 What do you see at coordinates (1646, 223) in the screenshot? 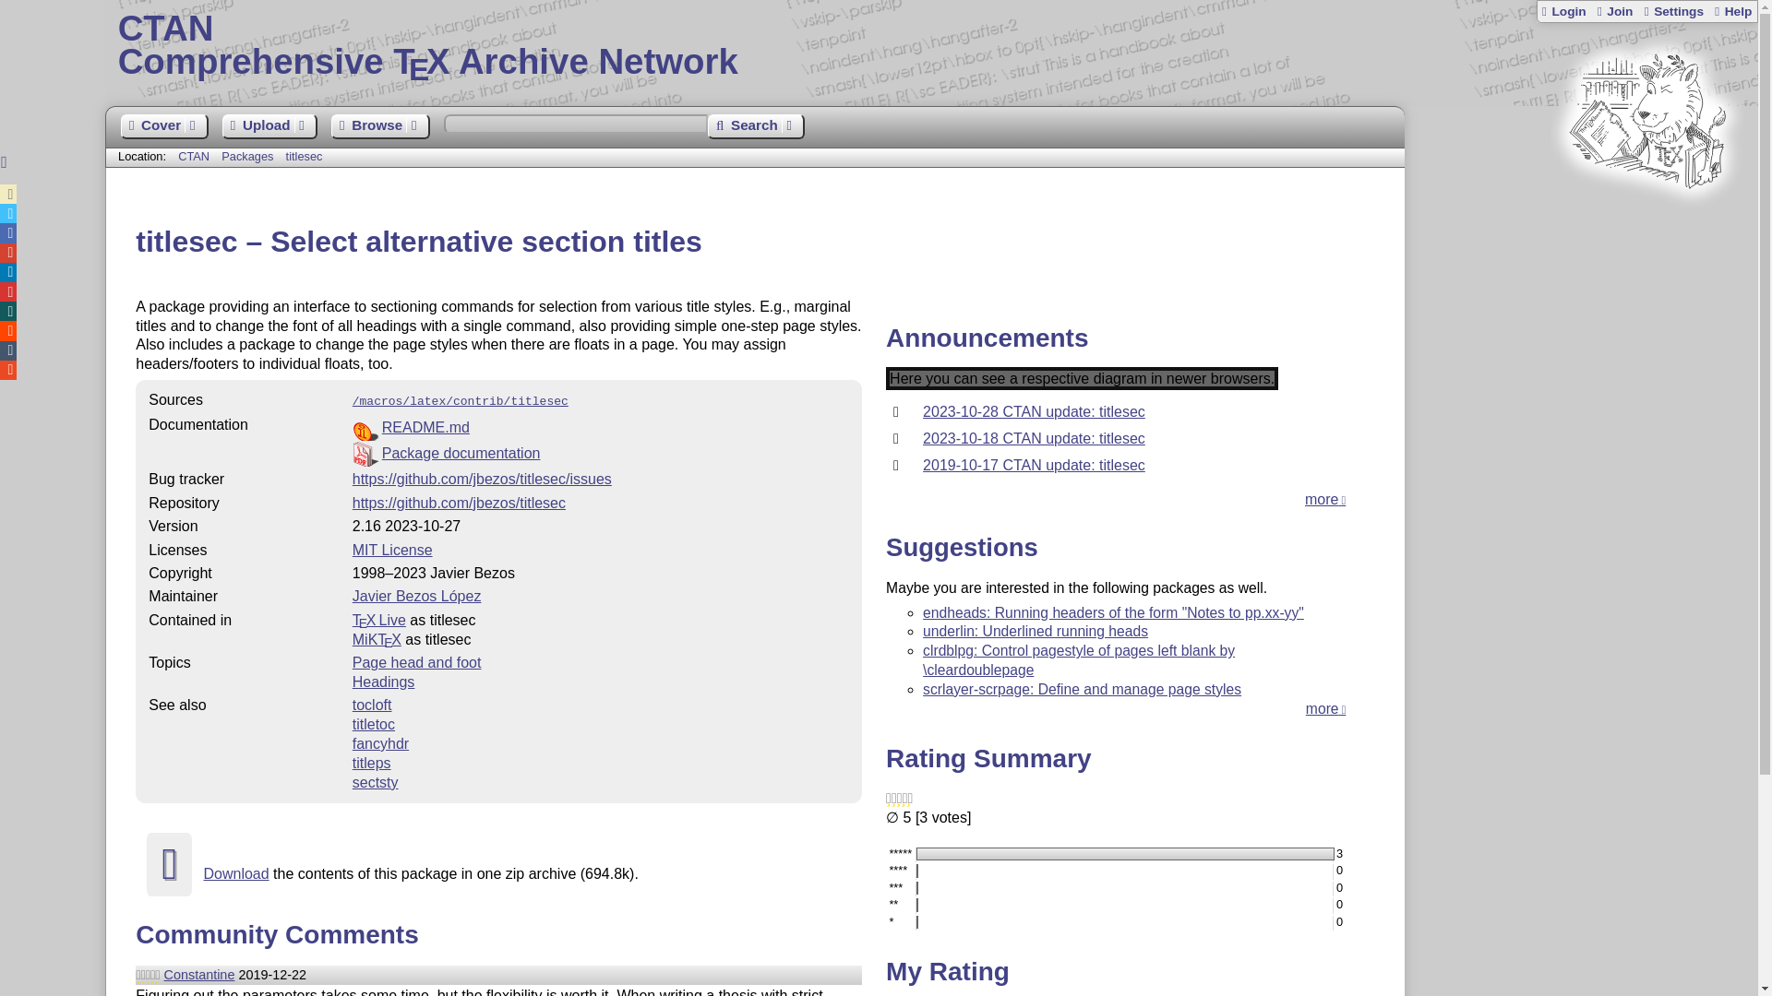
I see `Cover` at bounding box center [1646, 223].